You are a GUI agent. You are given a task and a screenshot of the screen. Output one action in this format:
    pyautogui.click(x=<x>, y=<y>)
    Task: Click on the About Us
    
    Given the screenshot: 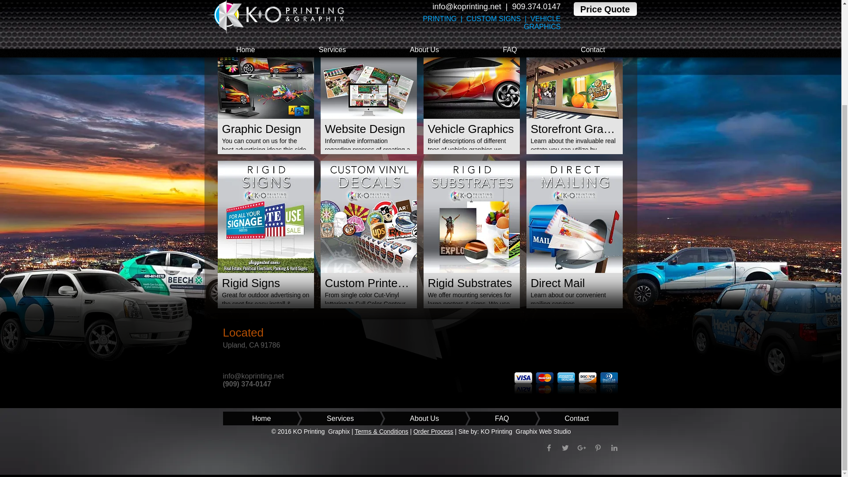 What is the action you would take?
    pyautogui.click(x=412, y=419)
    